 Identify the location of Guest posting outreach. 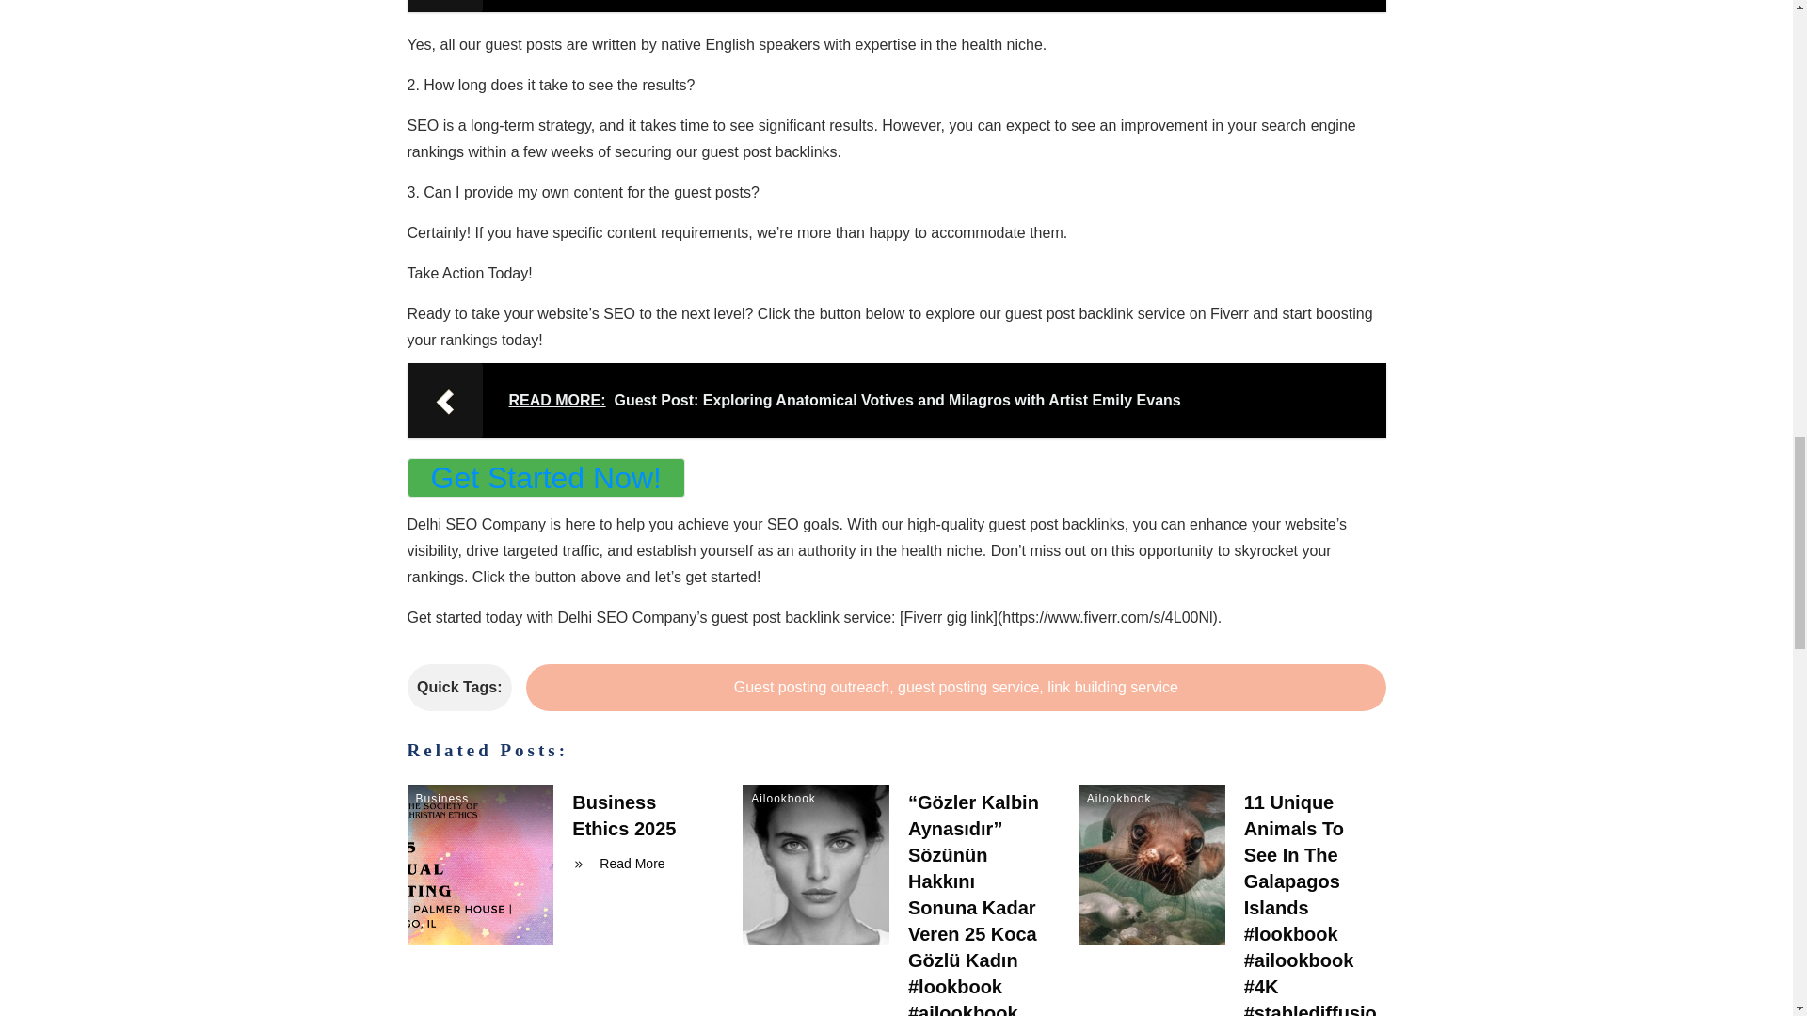
(811, 687).